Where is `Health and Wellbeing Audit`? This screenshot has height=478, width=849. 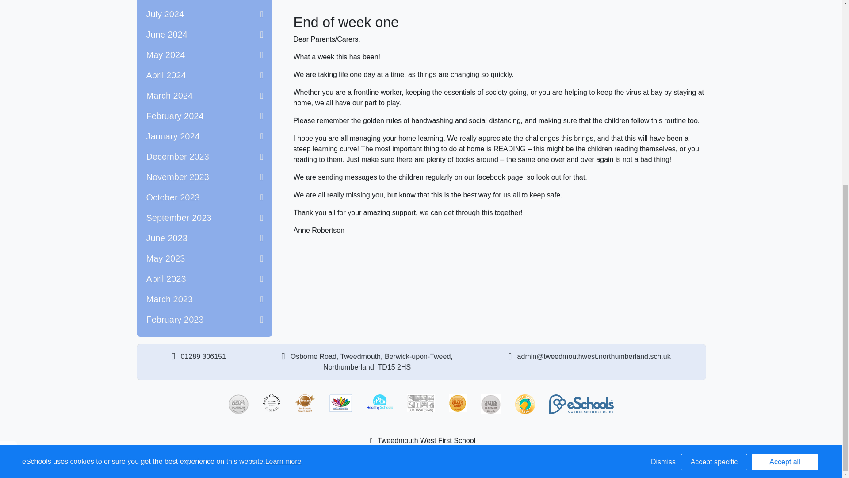 Health and Wellbeing Audit is located at coordinates (340, 403).